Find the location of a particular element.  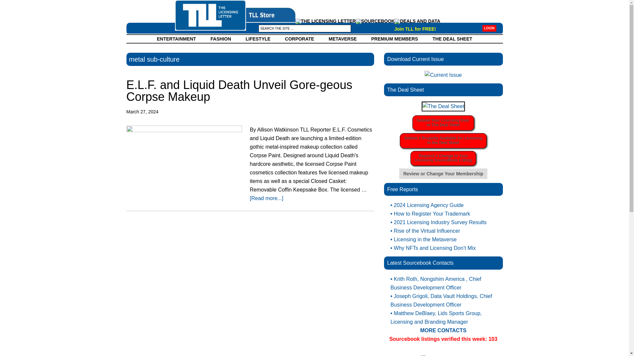

LIFESTYLE is located at coordinates (489, 28).